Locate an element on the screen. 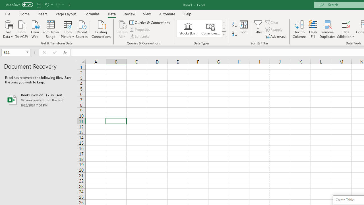 This screenshot has width=364, height=205. Data Types is located at coordinates (224, 34).